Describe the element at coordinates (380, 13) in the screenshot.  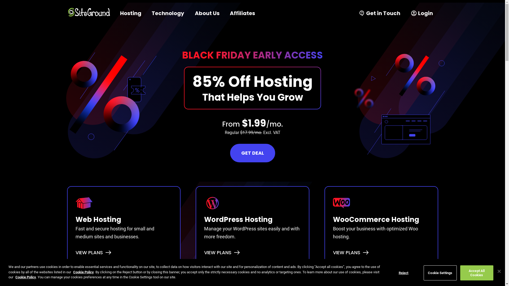
I see `Get in Touch` at that location.